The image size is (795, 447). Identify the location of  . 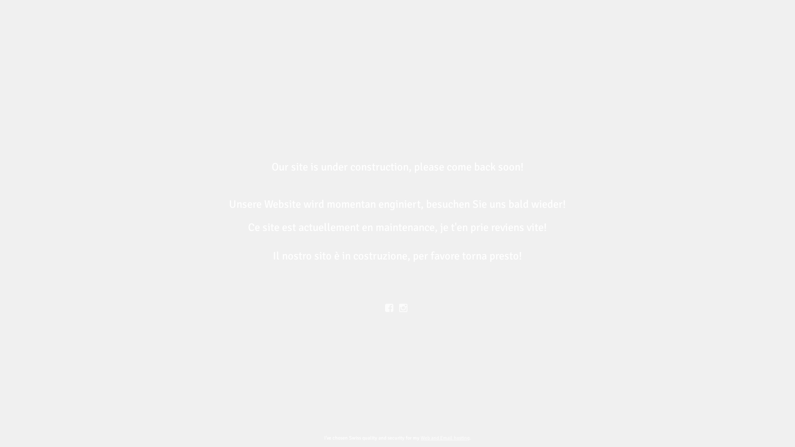
(405, 308).